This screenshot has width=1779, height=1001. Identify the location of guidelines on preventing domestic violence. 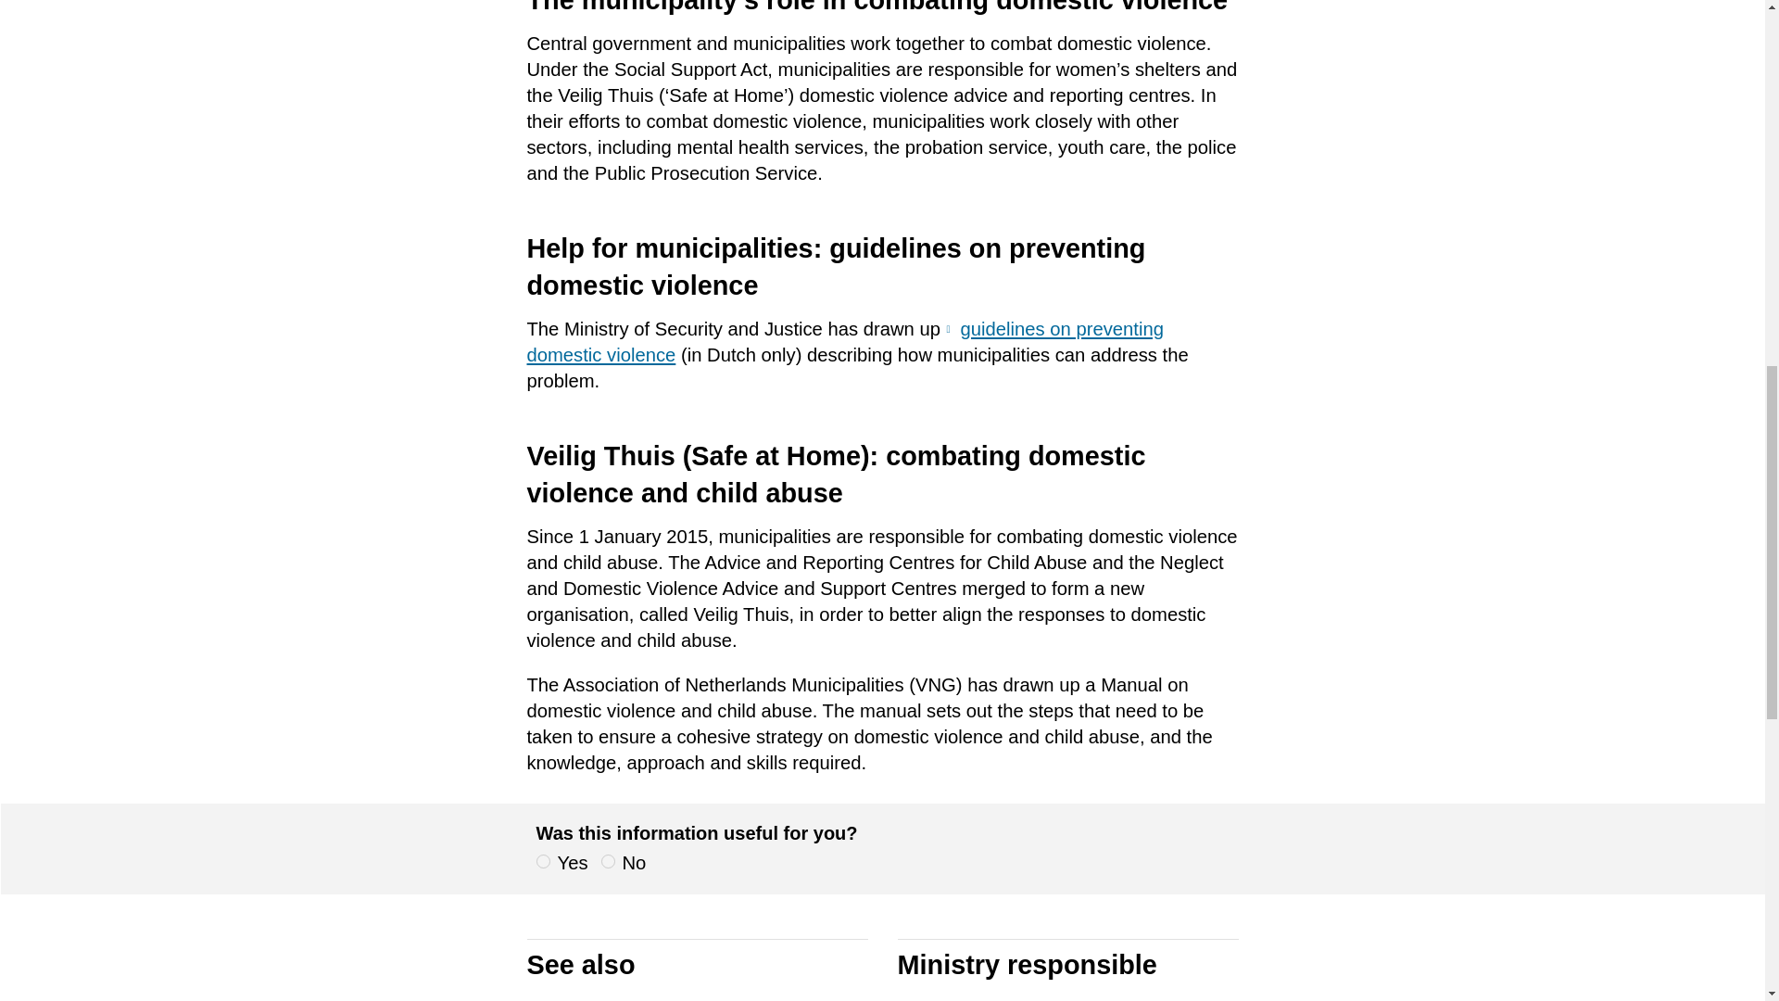
(845, 342).